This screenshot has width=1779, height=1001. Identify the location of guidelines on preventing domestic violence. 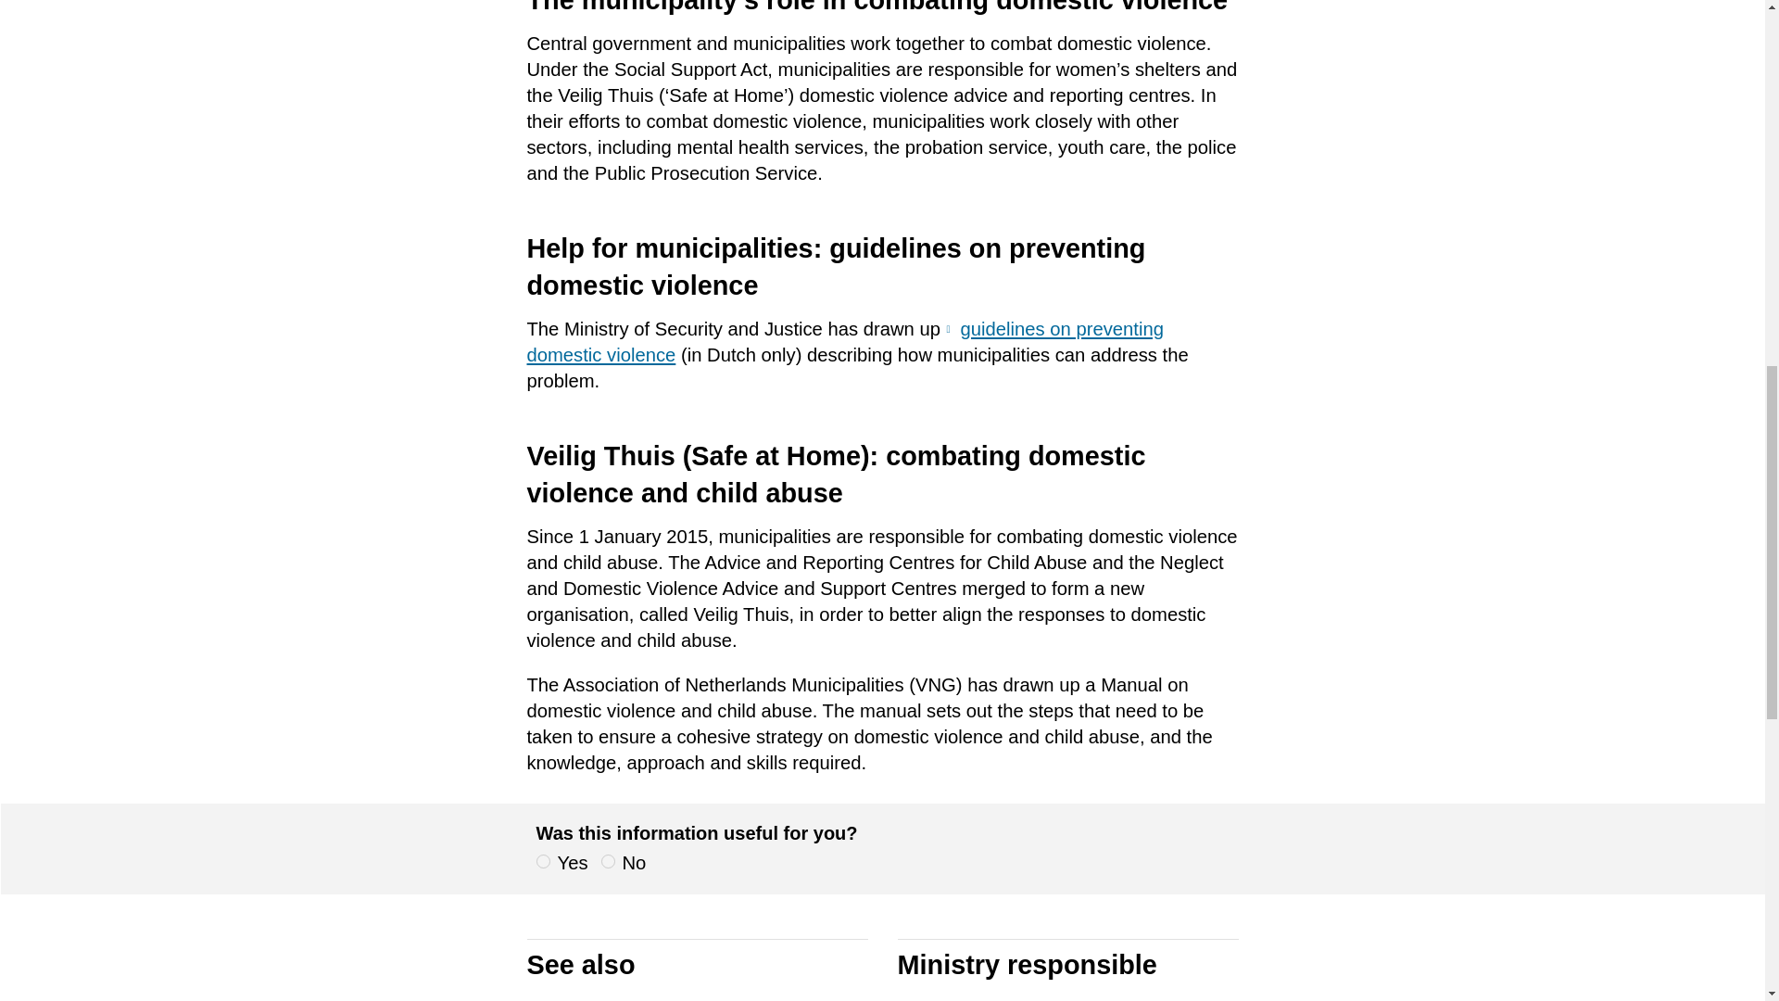
(845, 342).